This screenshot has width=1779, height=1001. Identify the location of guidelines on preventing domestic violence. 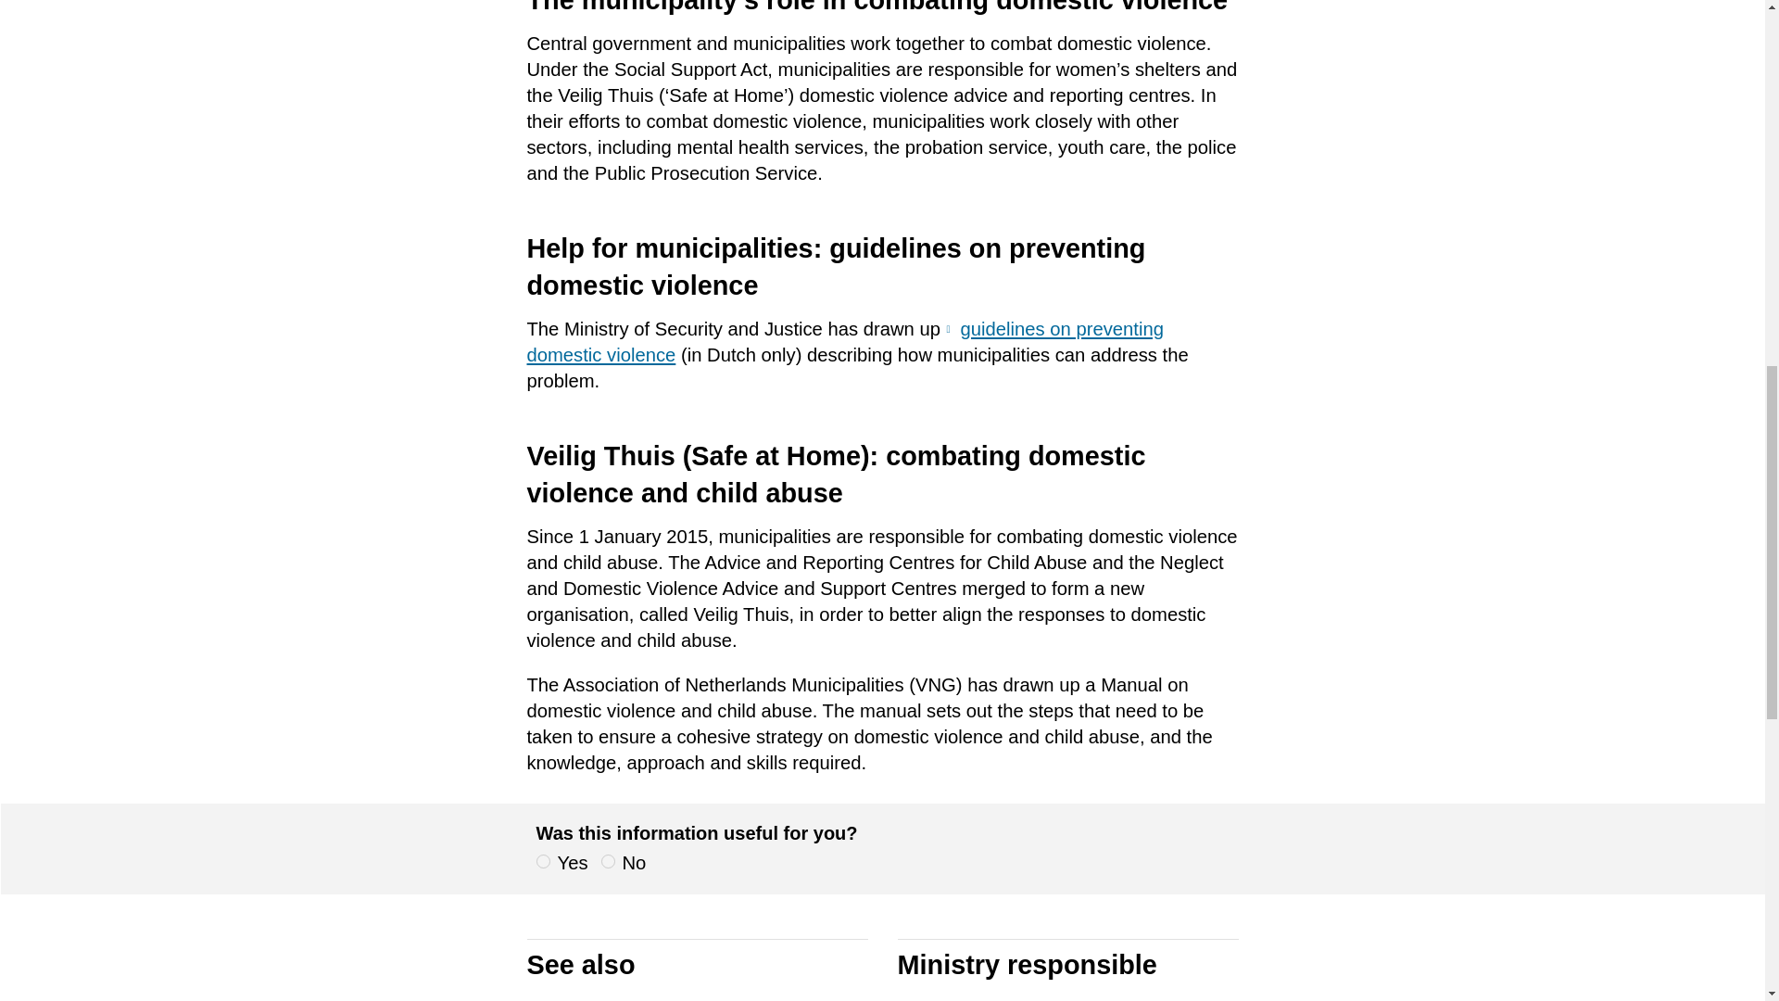
(845, 342).